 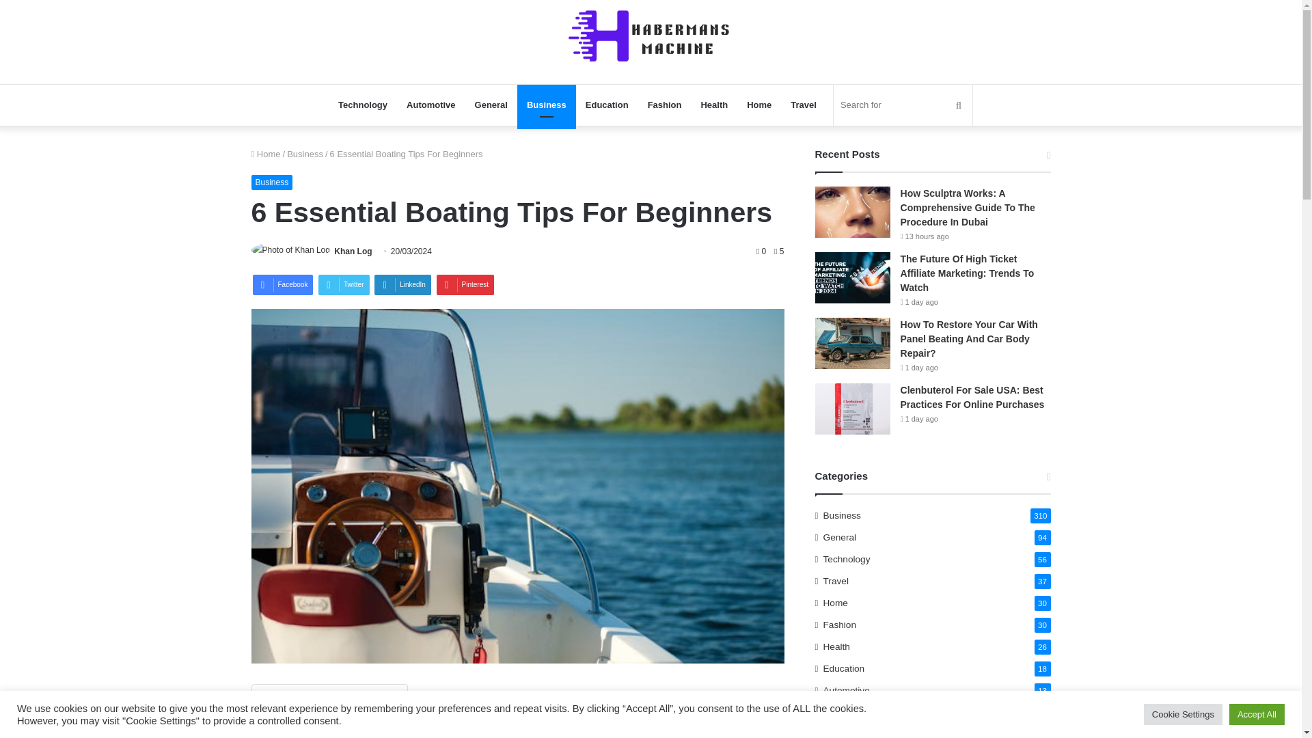 I want to click on LinkedIn, so click(x=402, y=284).